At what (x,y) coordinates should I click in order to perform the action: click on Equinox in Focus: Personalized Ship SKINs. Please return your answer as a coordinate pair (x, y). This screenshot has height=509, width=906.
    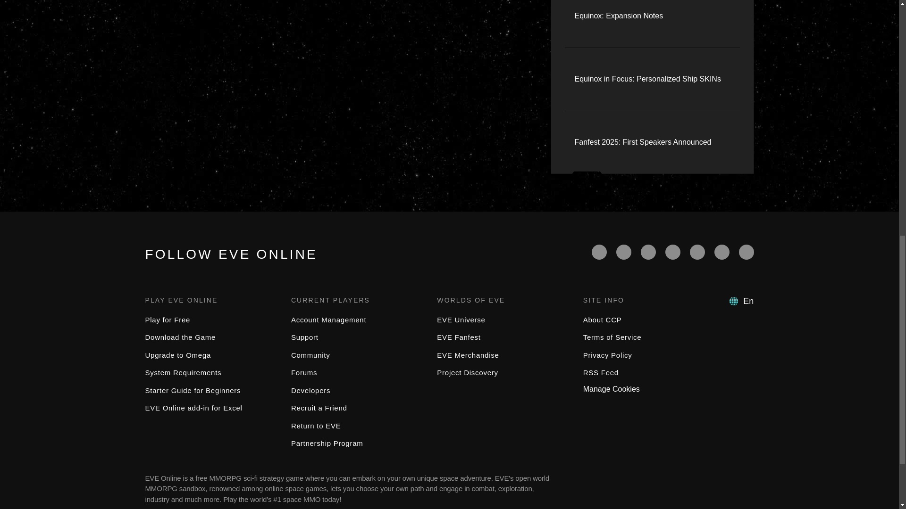
    Looking at the image, I should click on (647, 79).